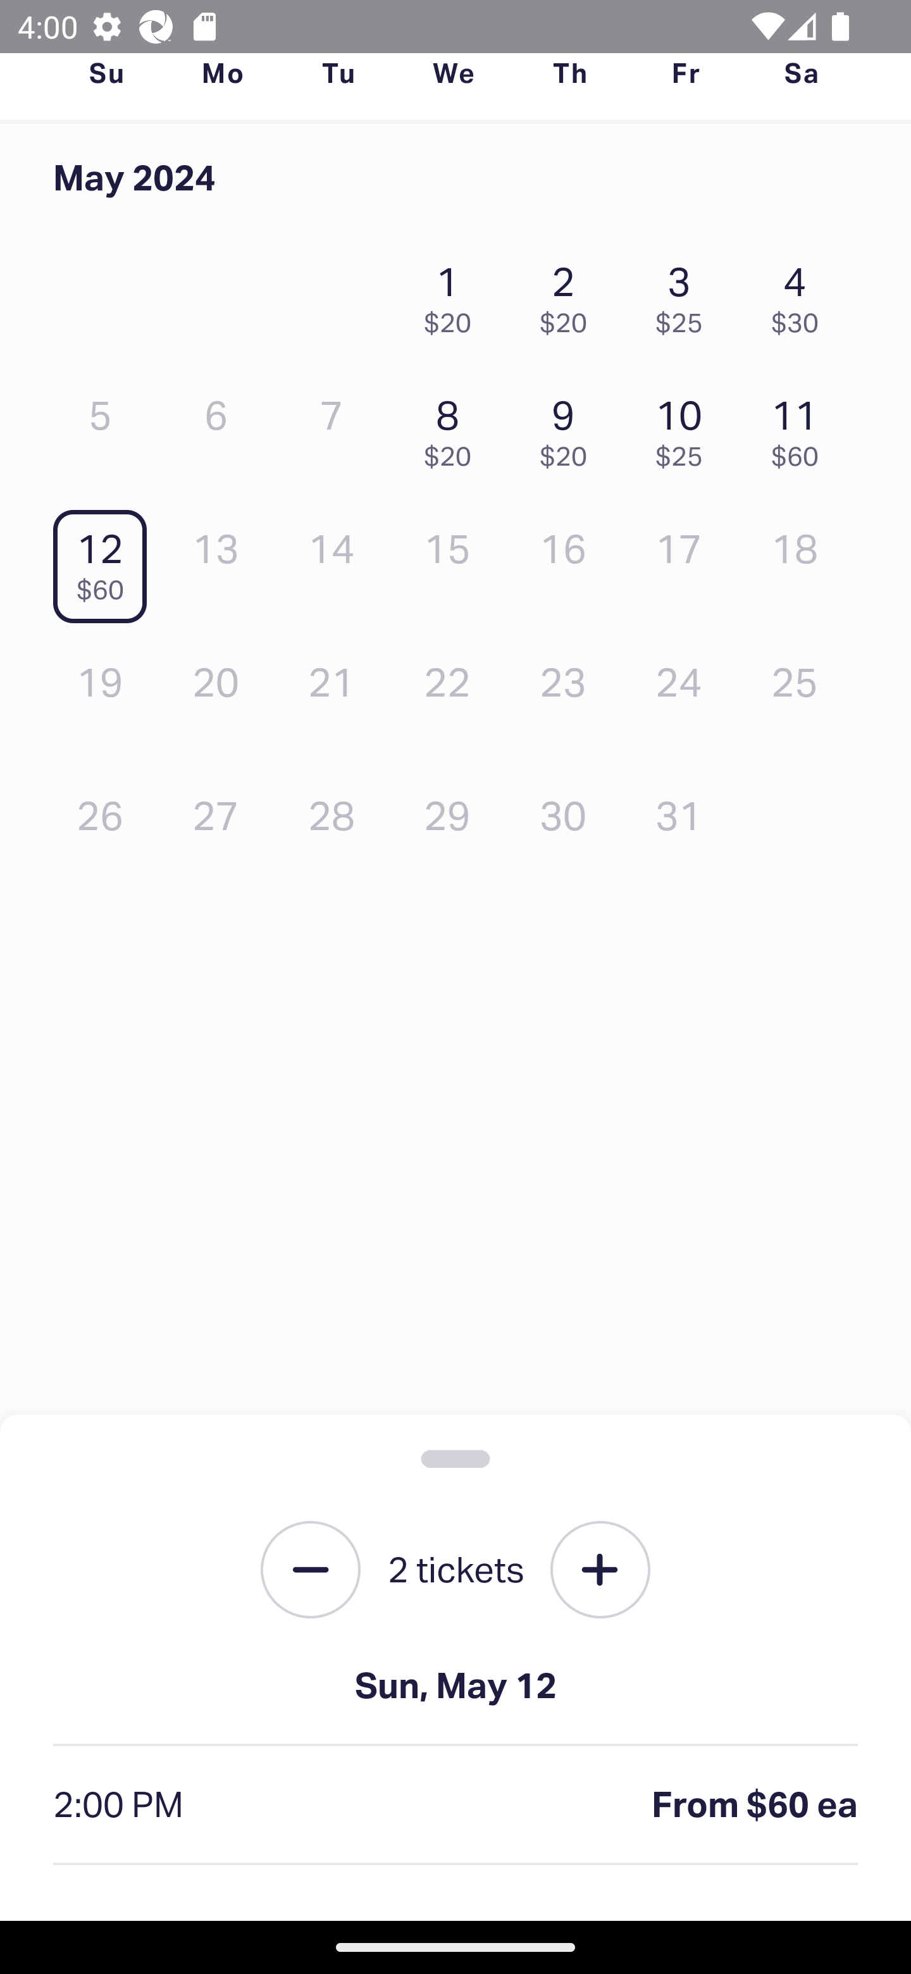 This screenshot has width=911, height=1974. I want to click on 2 $20, so click(569, 293).